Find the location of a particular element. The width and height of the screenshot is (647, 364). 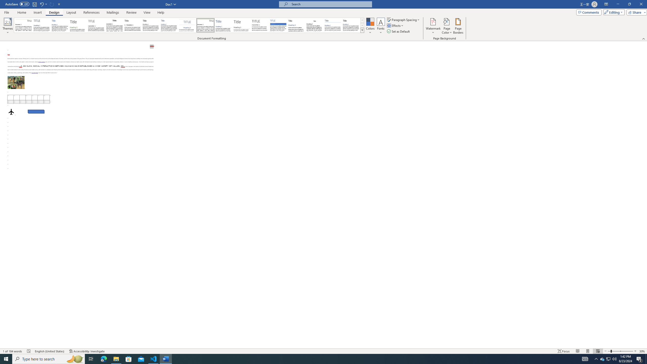

Themes is located at coordinates (8, 26).